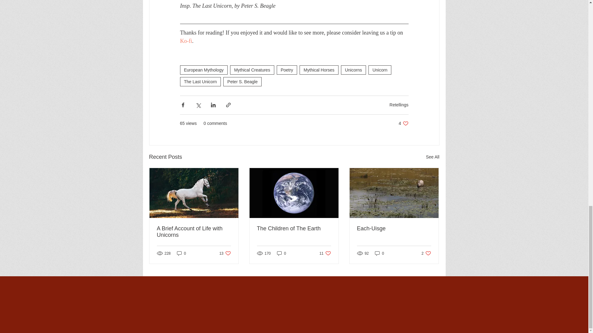 This screenshot has height=333, width=593. What do you see at coordinates (325, 253) in the screenshot?
I see `European Mythology` at bounding box center [325, 253].